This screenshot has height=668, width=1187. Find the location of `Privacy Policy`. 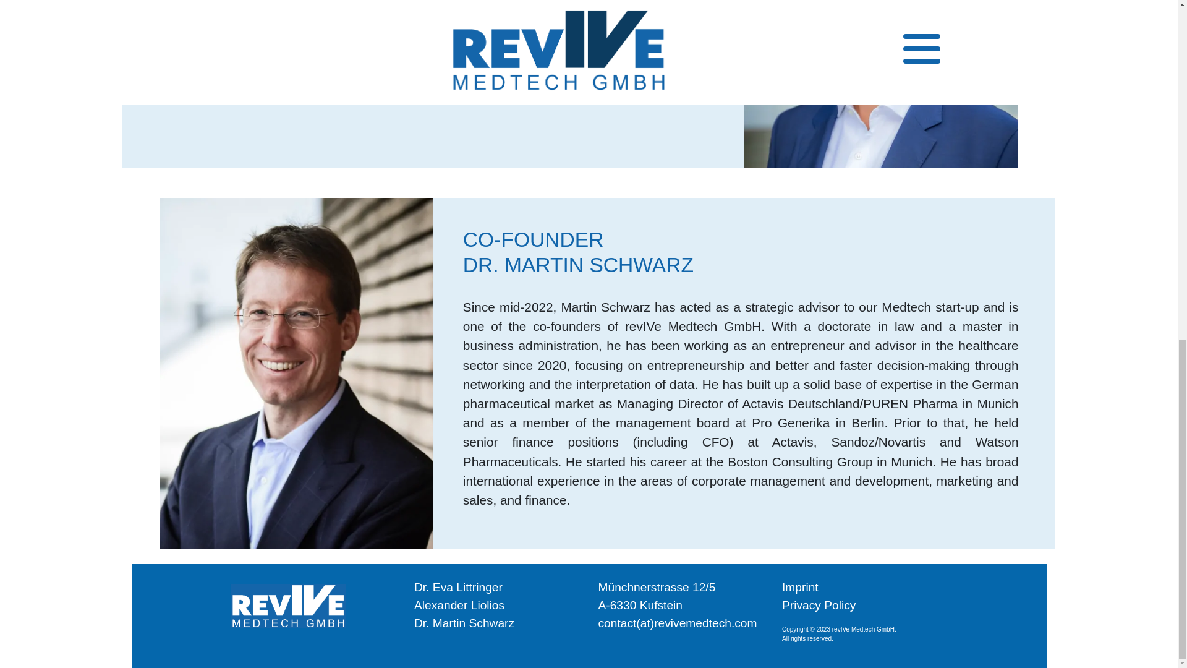

Privacy Policy is located at coordinates (819, 605).